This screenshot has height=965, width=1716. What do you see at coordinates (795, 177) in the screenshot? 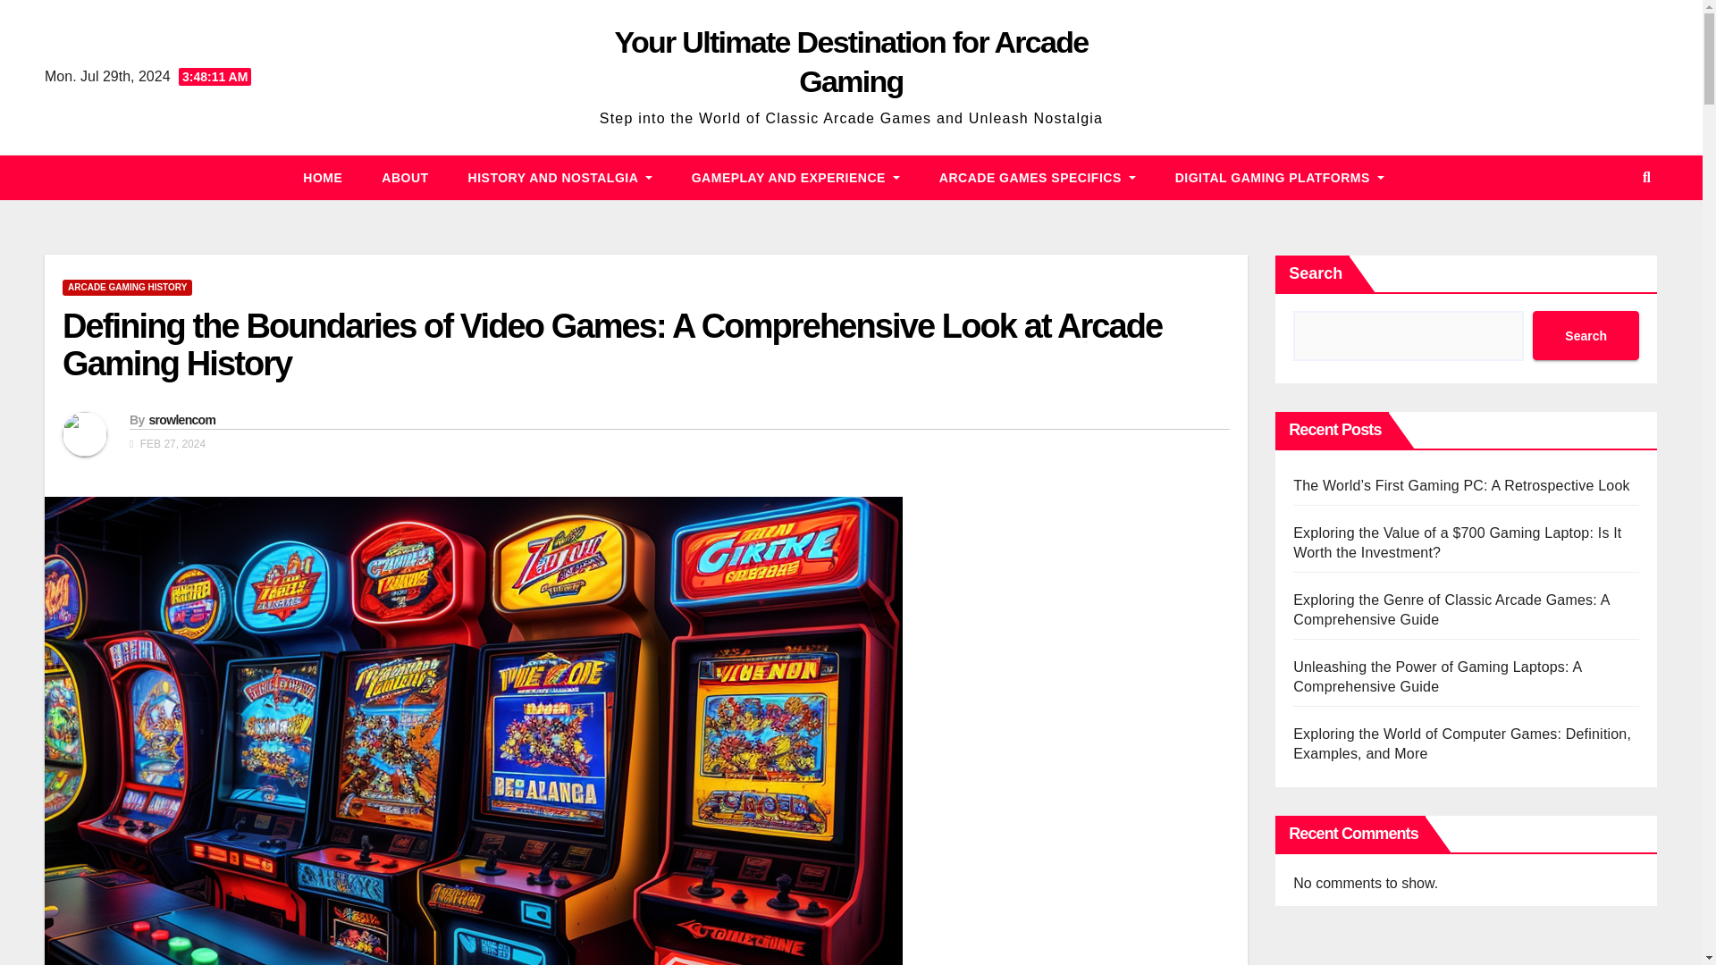
I see `Gameplay and Experience` at bounding box center [795, 177].